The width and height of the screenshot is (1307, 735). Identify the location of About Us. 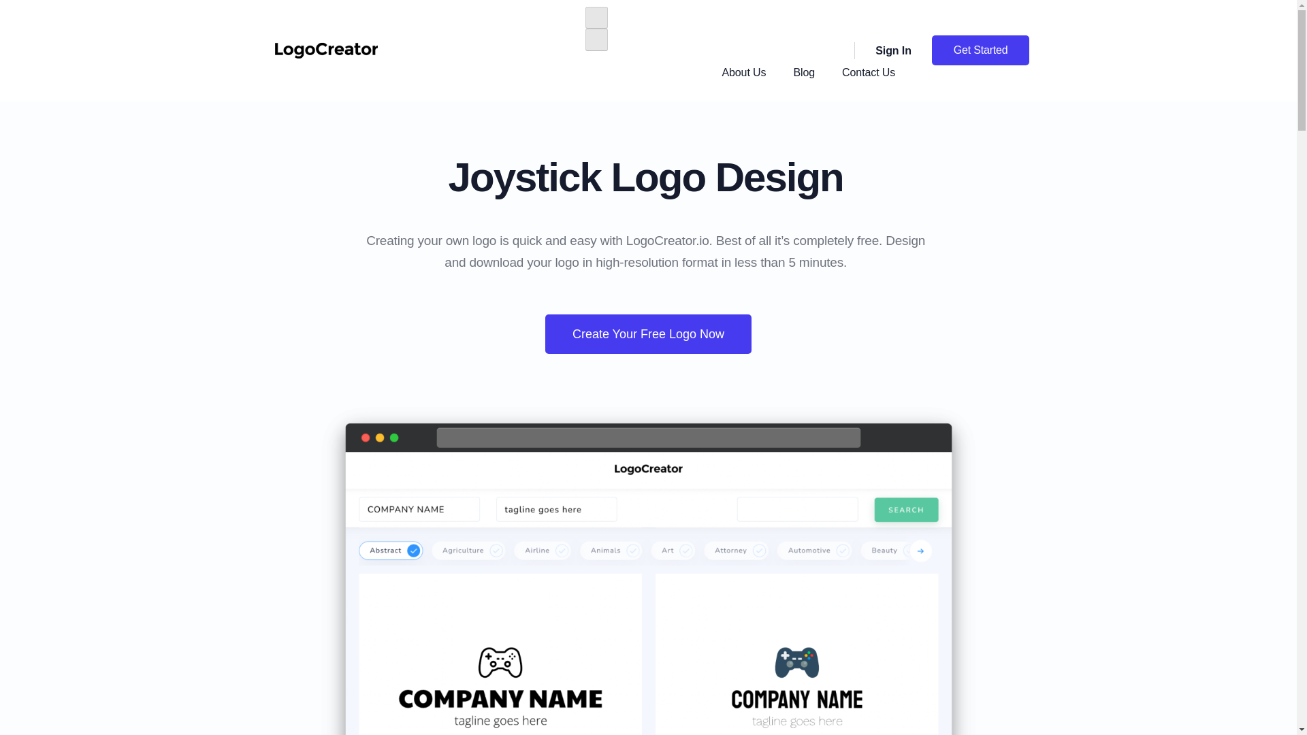
(743, 72).